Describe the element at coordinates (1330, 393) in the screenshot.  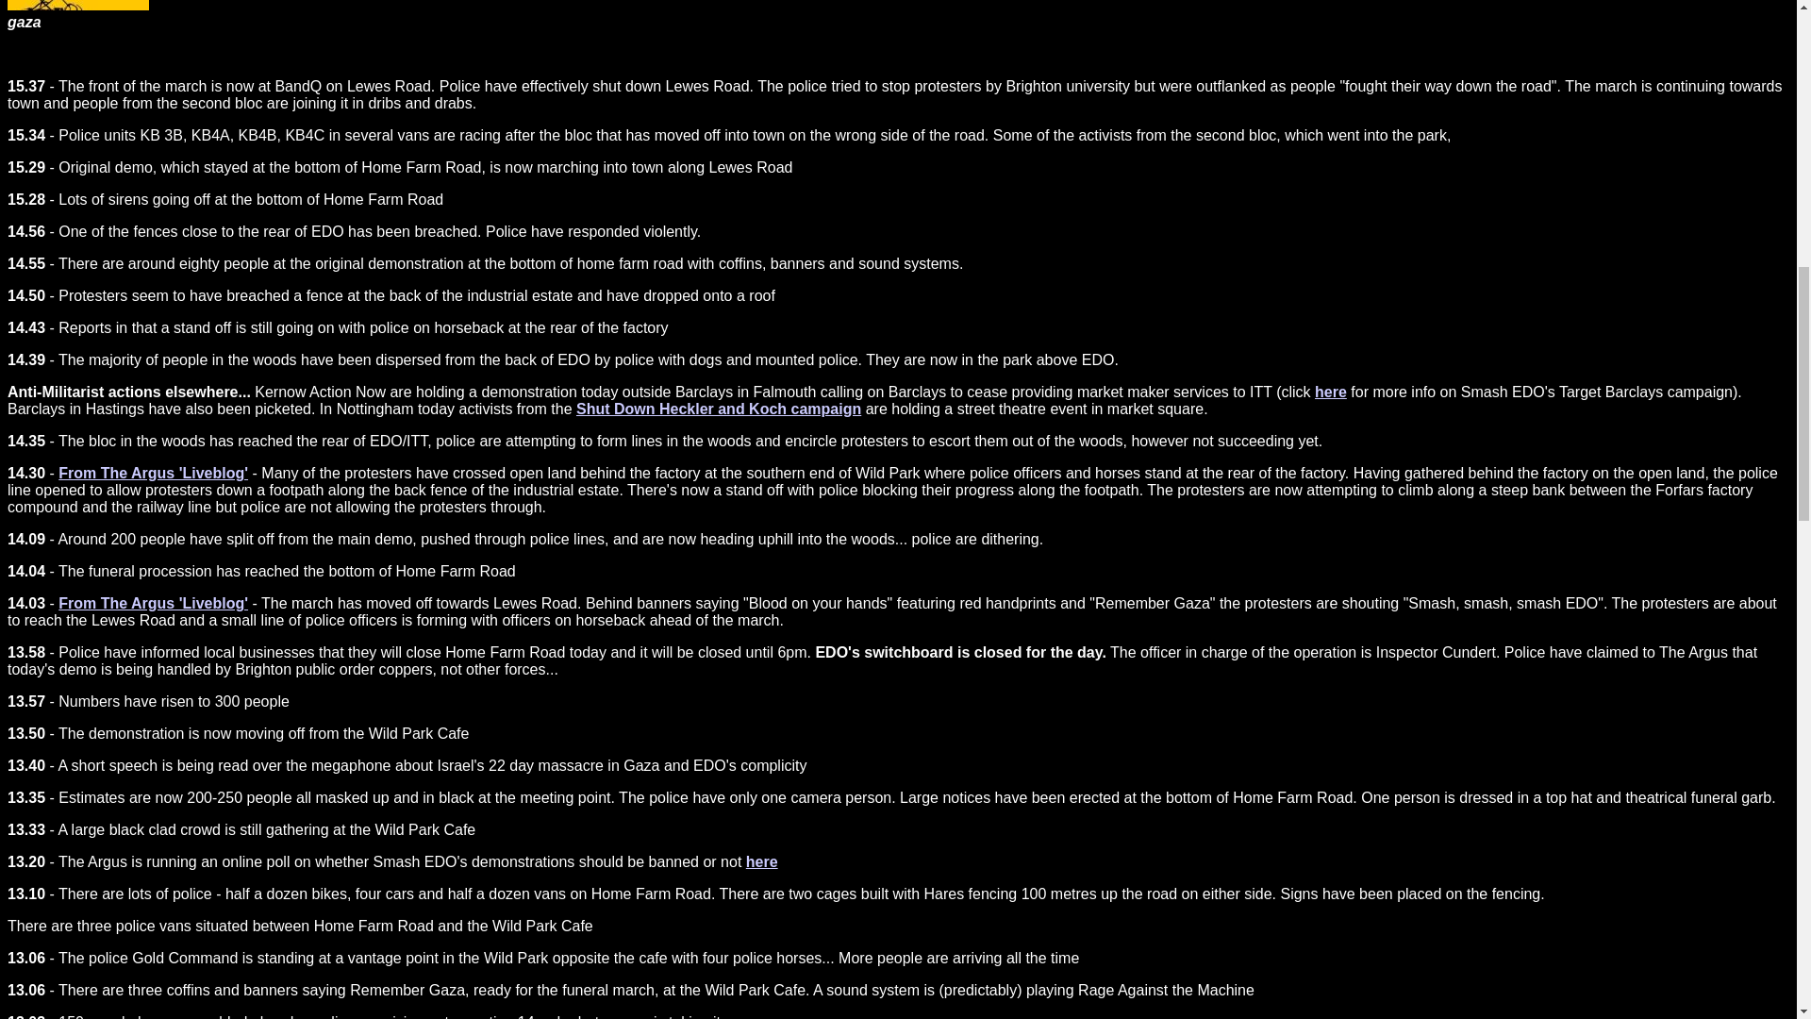
I see `here` at that location.